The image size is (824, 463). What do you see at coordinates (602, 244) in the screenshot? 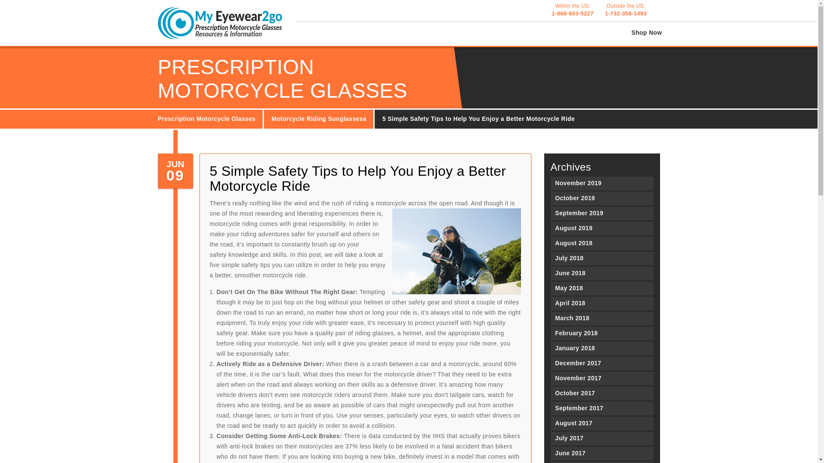
I see `October 2019` at bounding box center [602, 244].